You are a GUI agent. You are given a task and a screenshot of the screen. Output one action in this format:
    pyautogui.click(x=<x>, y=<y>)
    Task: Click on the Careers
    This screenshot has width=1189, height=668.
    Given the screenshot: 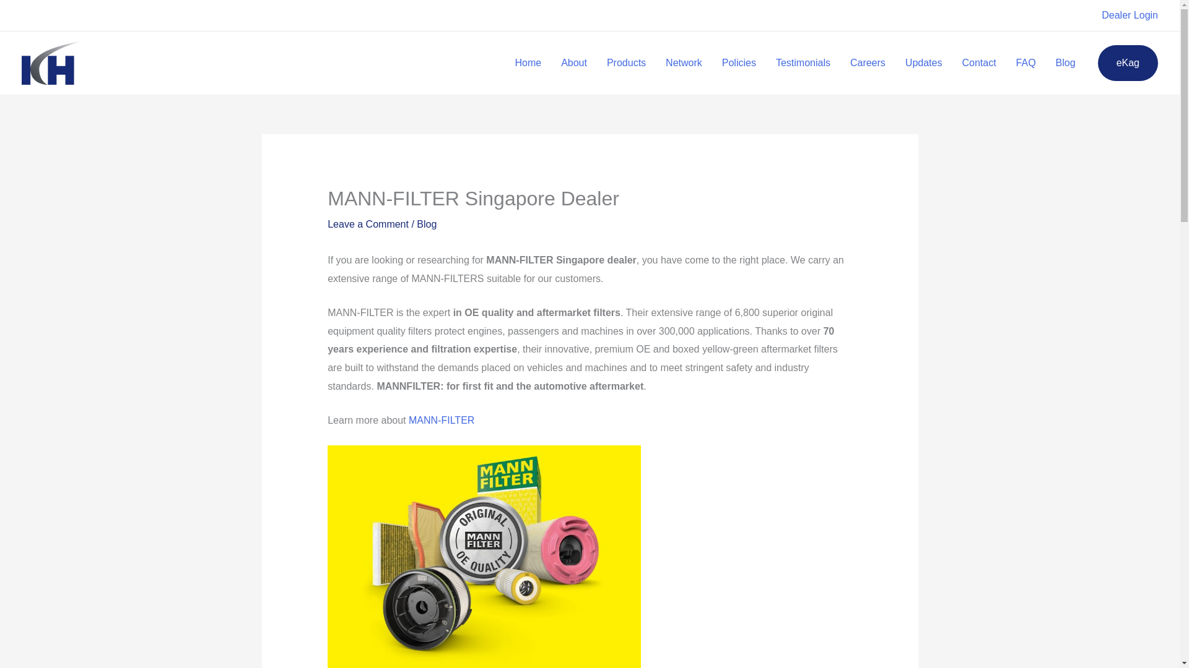 What is the action you would take?
    pyautogui.click(x=868, y=62)
    